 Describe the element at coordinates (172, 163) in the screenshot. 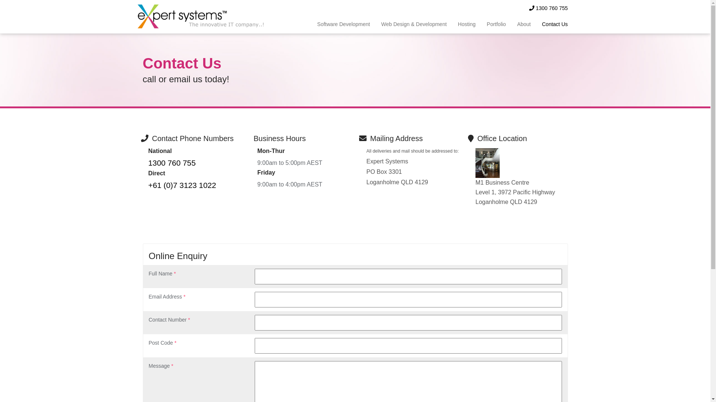

I see `1300 760 755` at that location.